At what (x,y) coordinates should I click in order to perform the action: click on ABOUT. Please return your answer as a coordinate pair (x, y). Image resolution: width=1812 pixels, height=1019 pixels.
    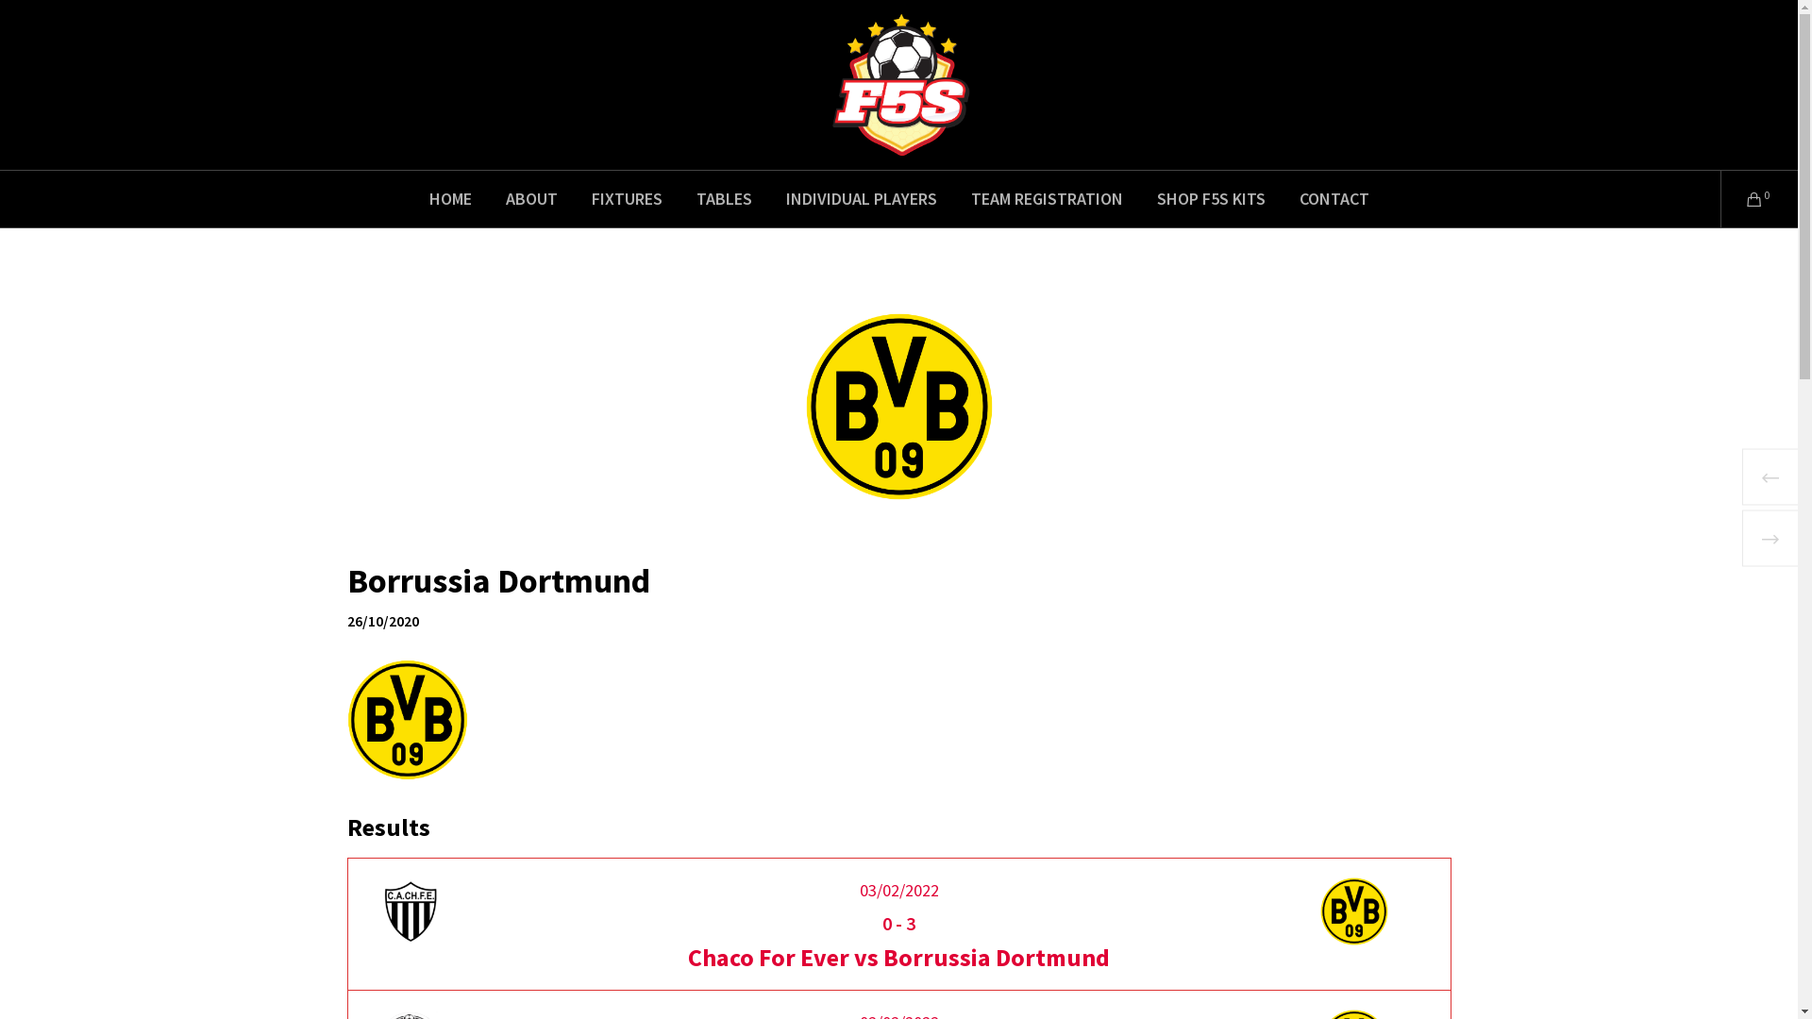
    Looking at the image, I should click on (532, 199).